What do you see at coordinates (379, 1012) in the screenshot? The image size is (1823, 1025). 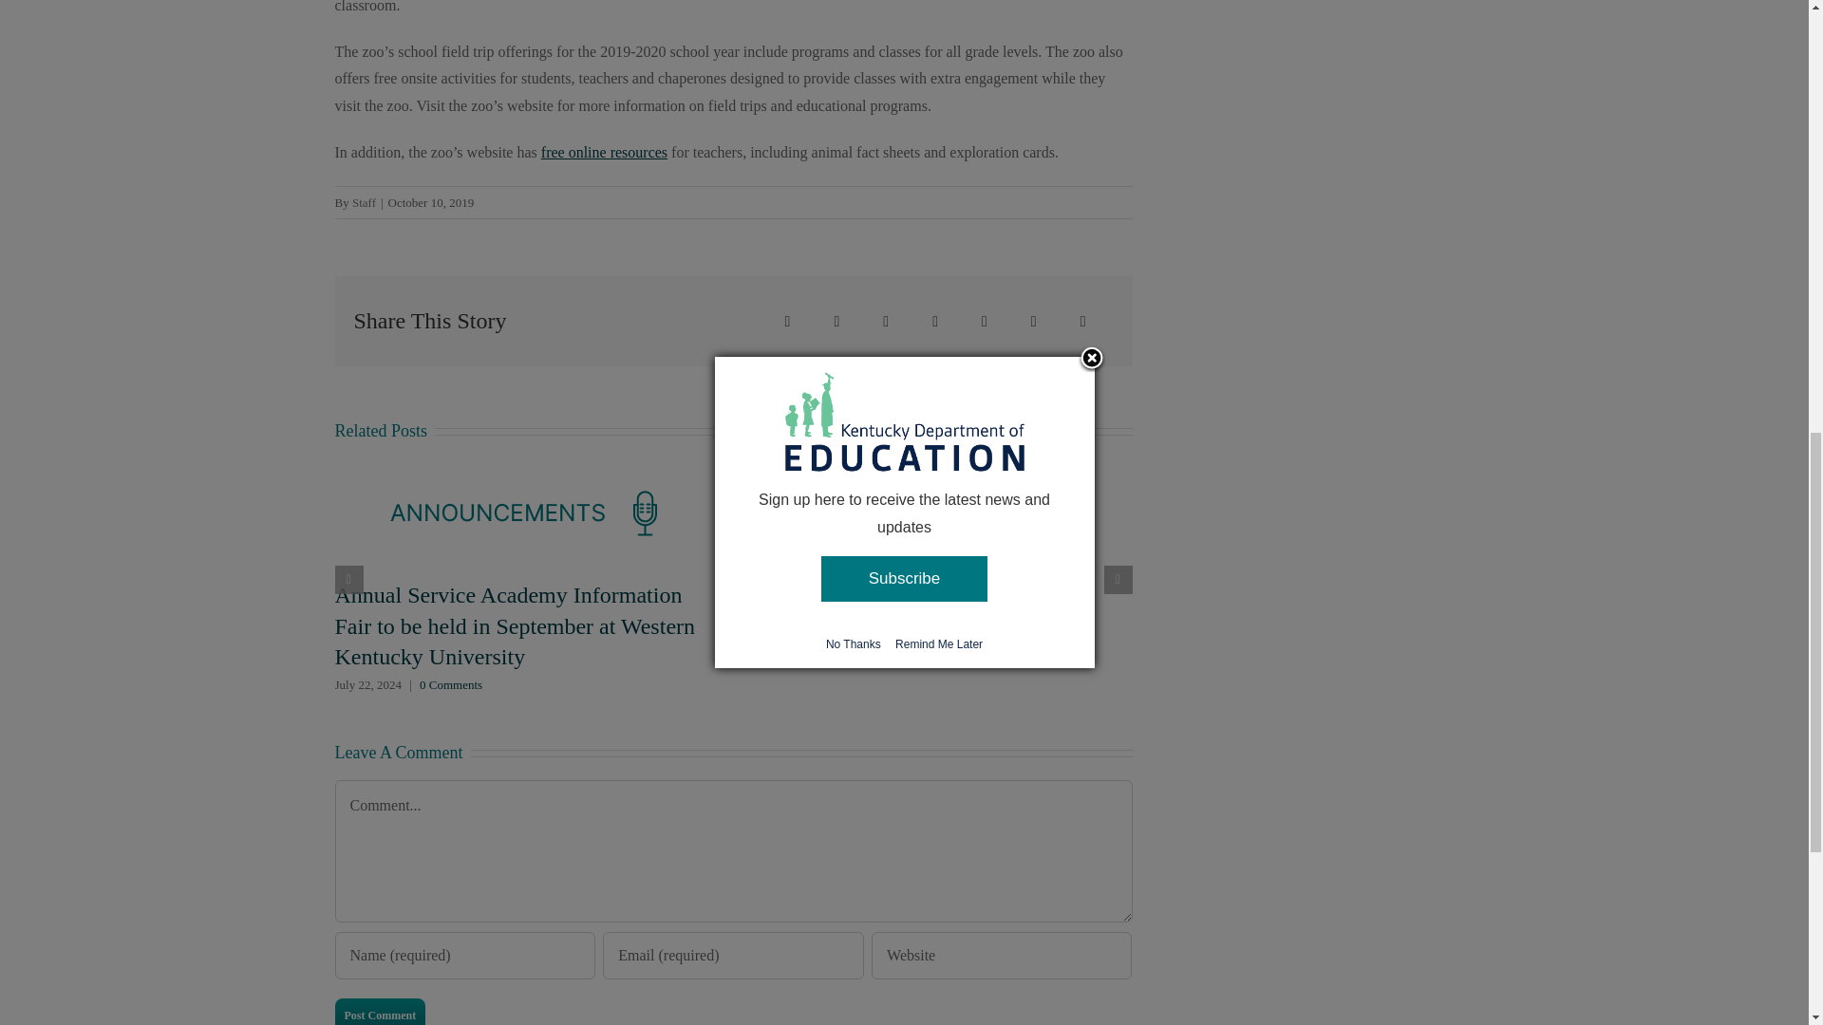 I see `Post Comment` at bounding box center [379, 1012].